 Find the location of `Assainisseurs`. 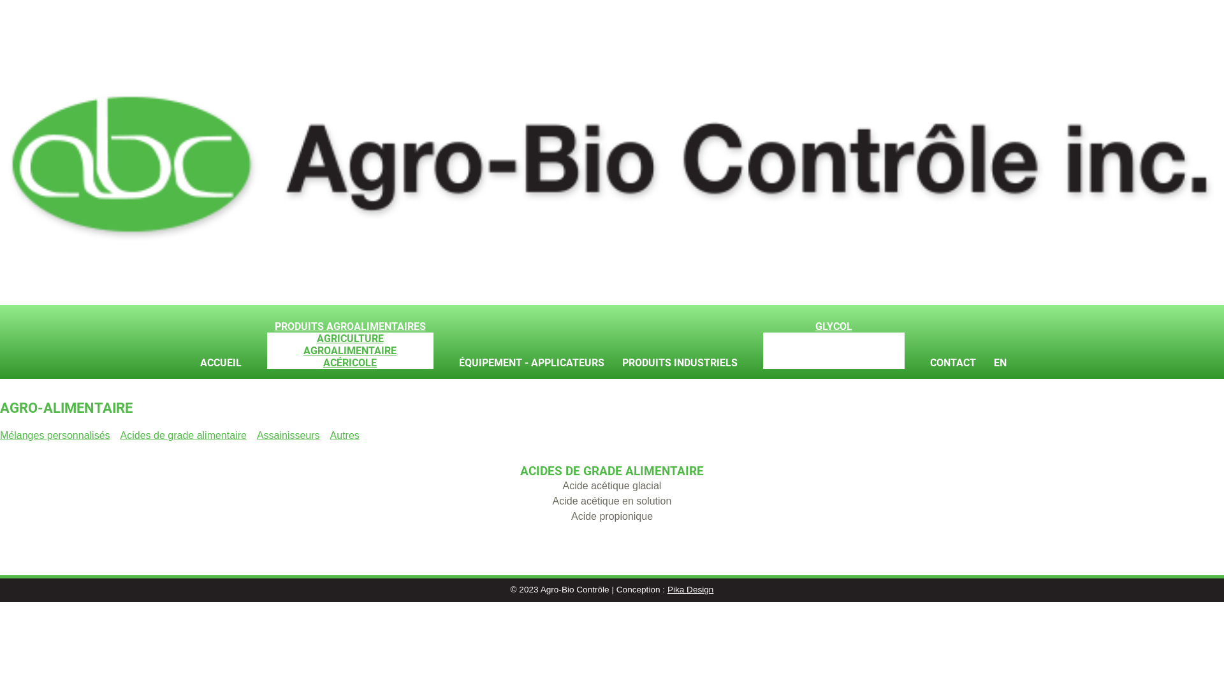

Assainisseurs is located at coordinates (288, 436).